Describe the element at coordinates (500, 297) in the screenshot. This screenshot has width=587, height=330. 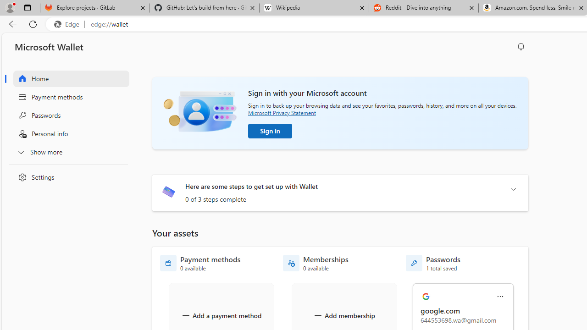
I see `More actions` at that location.